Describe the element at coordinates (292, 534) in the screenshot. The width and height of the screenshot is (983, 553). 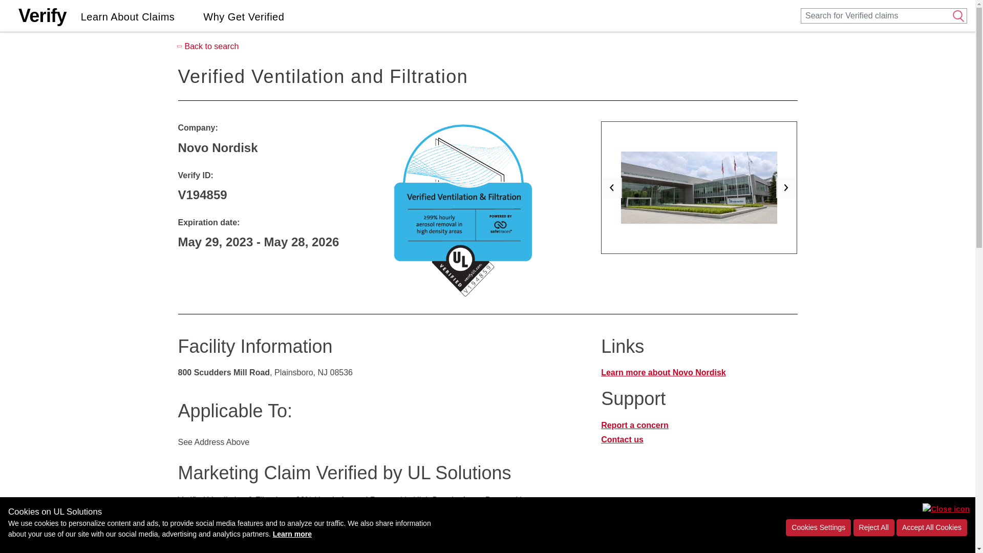
I see `Learn more` at that location.